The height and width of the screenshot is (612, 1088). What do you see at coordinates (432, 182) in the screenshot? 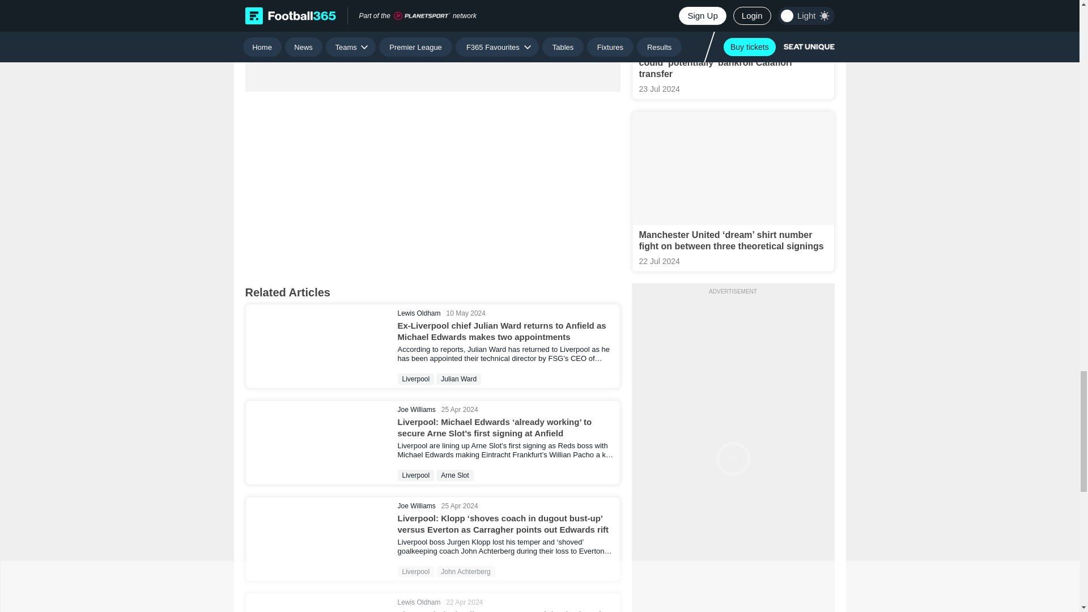
I see `Vuukle Comments Widget` at bounding box center [432, 182].